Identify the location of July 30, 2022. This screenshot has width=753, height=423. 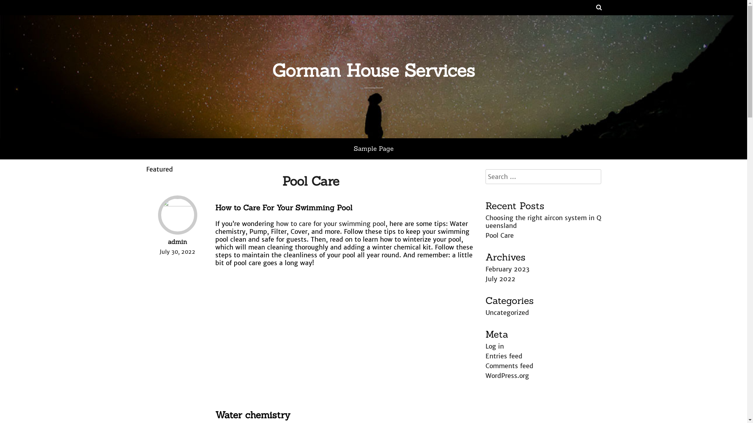
(177, 252).